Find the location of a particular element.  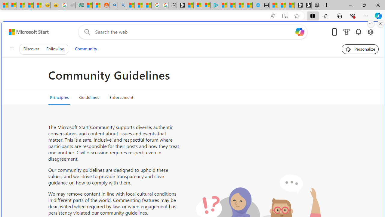

Home | Sky Blue Bikes - Sky Blue Bikes is located at coordinates (256, 5).